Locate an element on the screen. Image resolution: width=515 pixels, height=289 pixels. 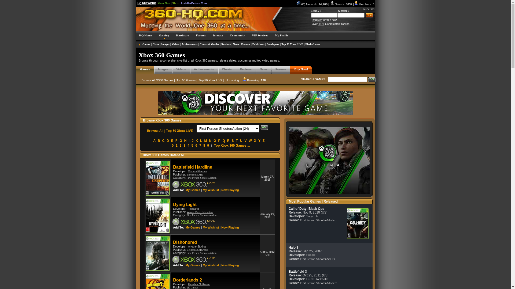
Clans is located at coordinates (156, 44).